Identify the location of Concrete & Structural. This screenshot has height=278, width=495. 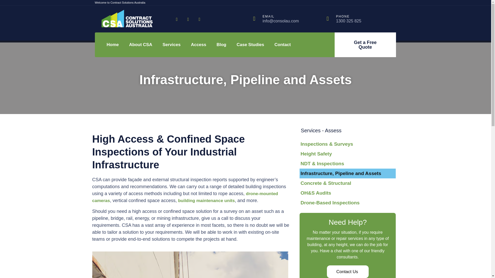
(348, 183).